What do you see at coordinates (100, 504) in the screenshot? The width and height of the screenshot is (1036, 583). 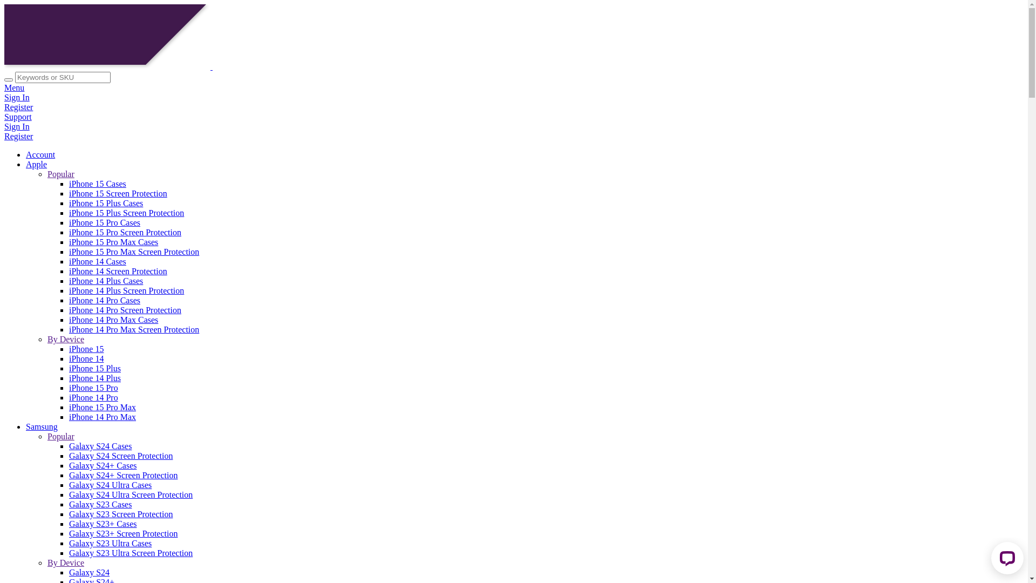 I see `Galaxy S23 Cases` at bounding box center [100, 504].